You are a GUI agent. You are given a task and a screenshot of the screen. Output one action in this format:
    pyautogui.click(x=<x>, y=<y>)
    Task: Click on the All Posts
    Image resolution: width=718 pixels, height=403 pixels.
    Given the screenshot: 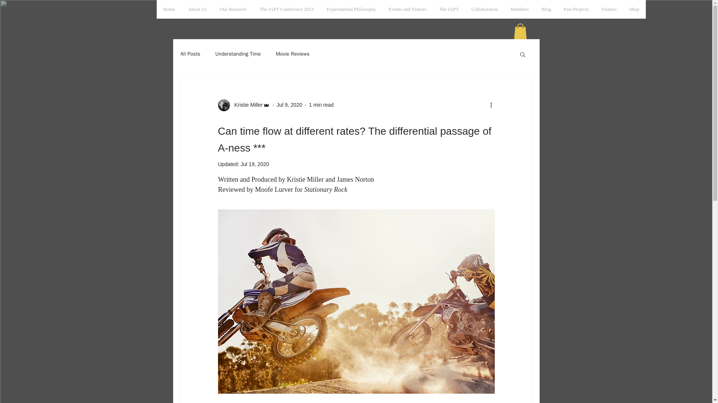 What is the action you would take?
    pyautogui.click(x=190, y=54)
    